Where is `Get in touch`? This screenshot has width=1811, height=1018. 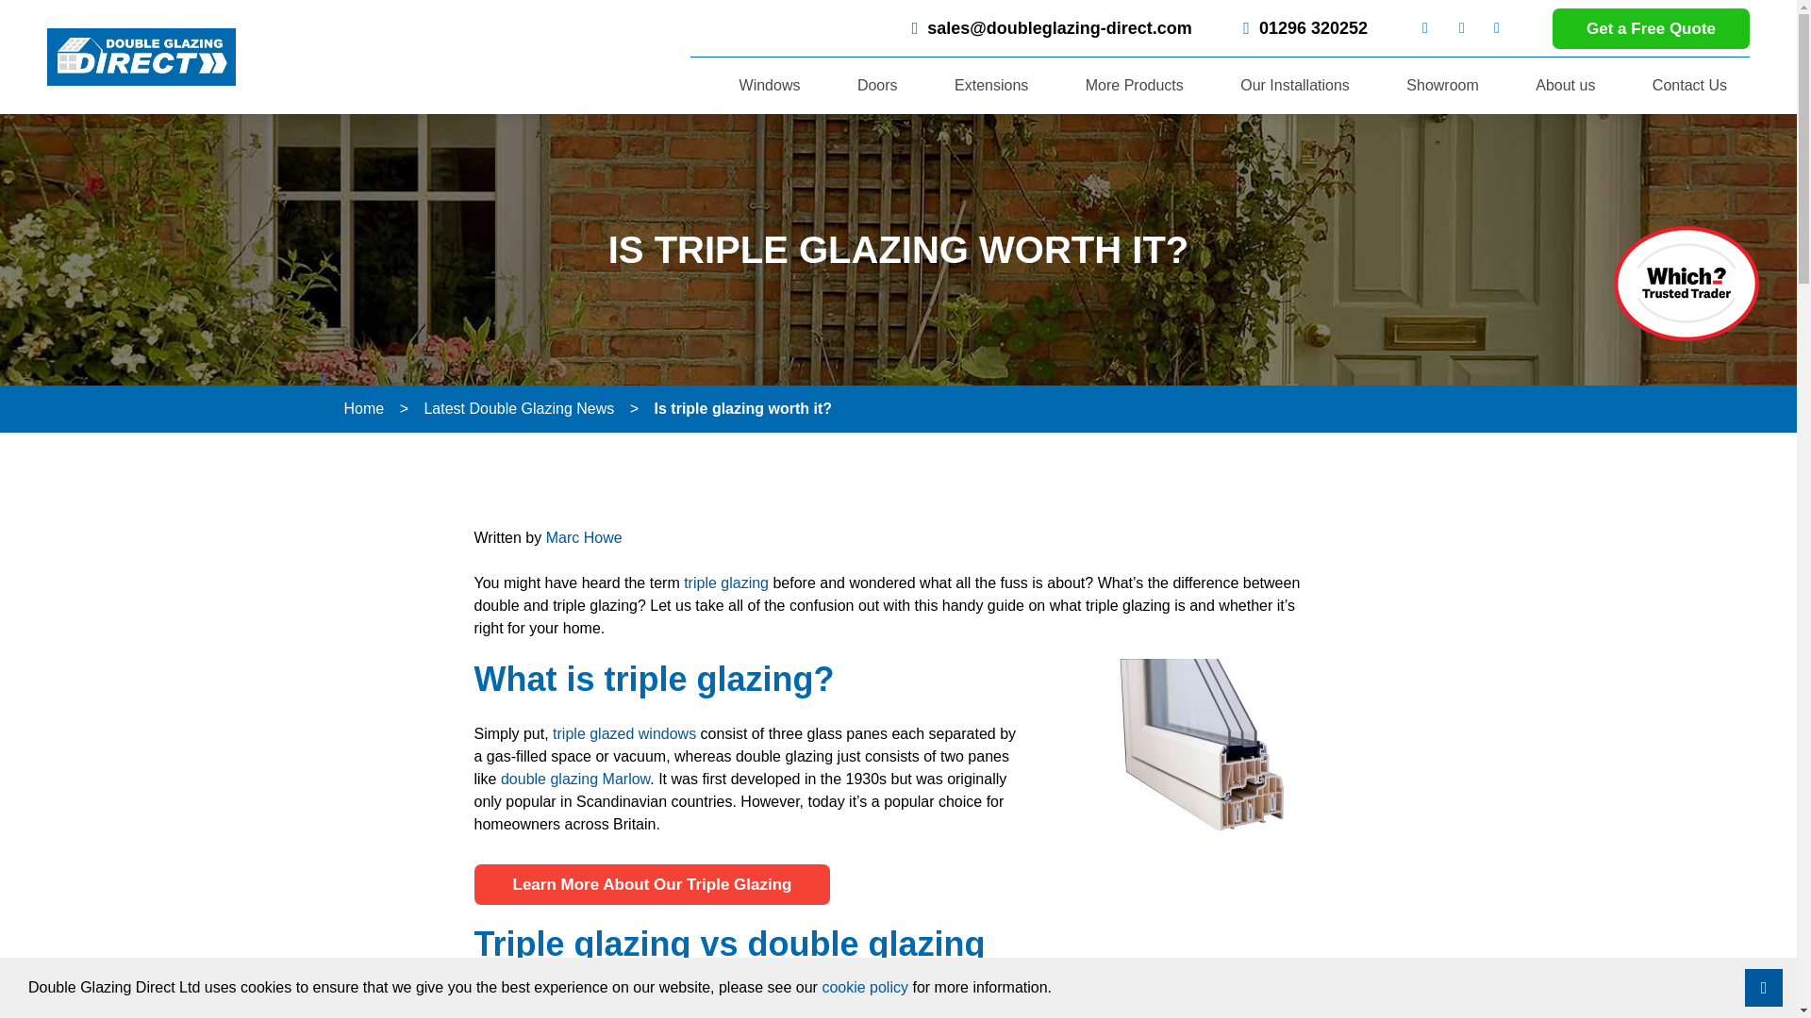 Get in touch is located at coordinates (1651, 26).